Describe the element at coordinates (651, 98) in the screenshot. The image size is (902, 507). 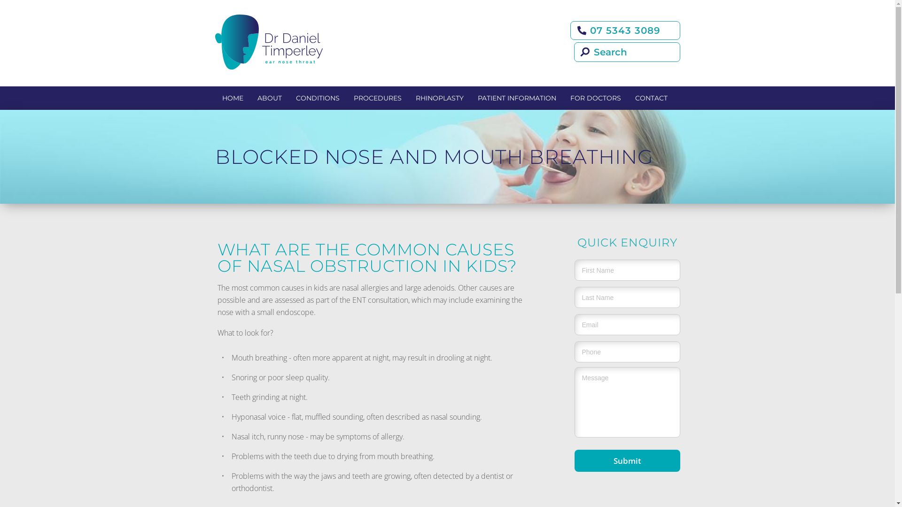
I see `CONTACT` at that location.